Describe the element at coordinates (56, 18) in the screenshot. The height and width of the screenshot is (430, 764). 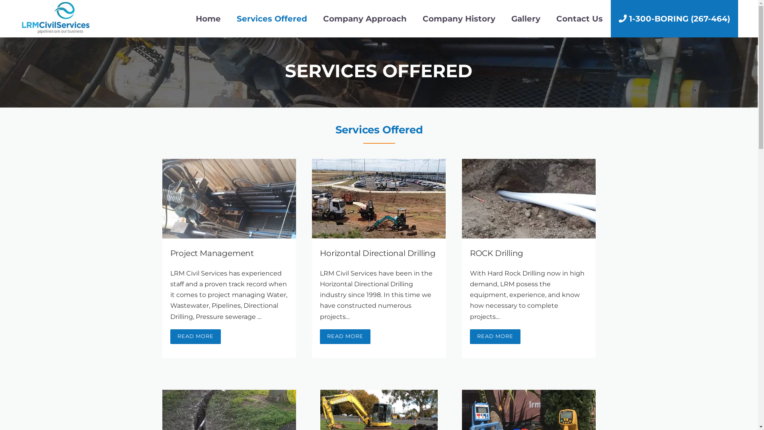
I see `LRM Civil Services` at that location.